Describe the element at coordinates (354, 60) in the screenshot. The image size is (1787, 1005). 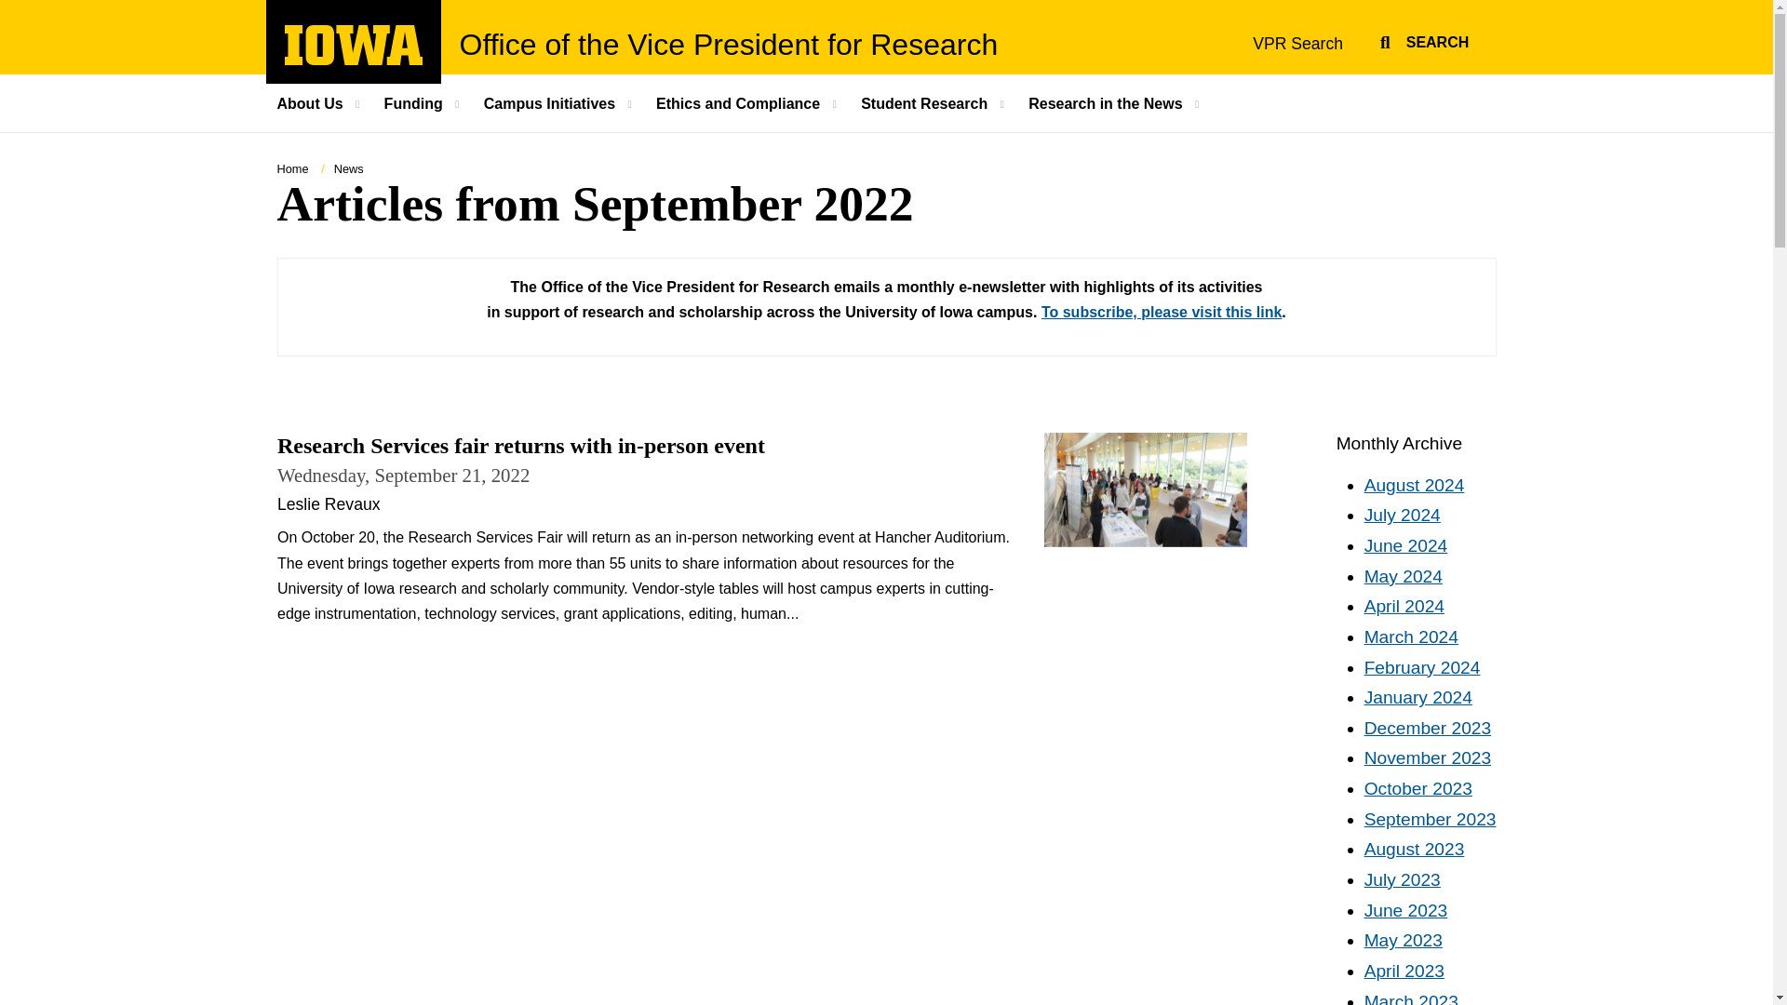
I see `Skip to main content` at that location.